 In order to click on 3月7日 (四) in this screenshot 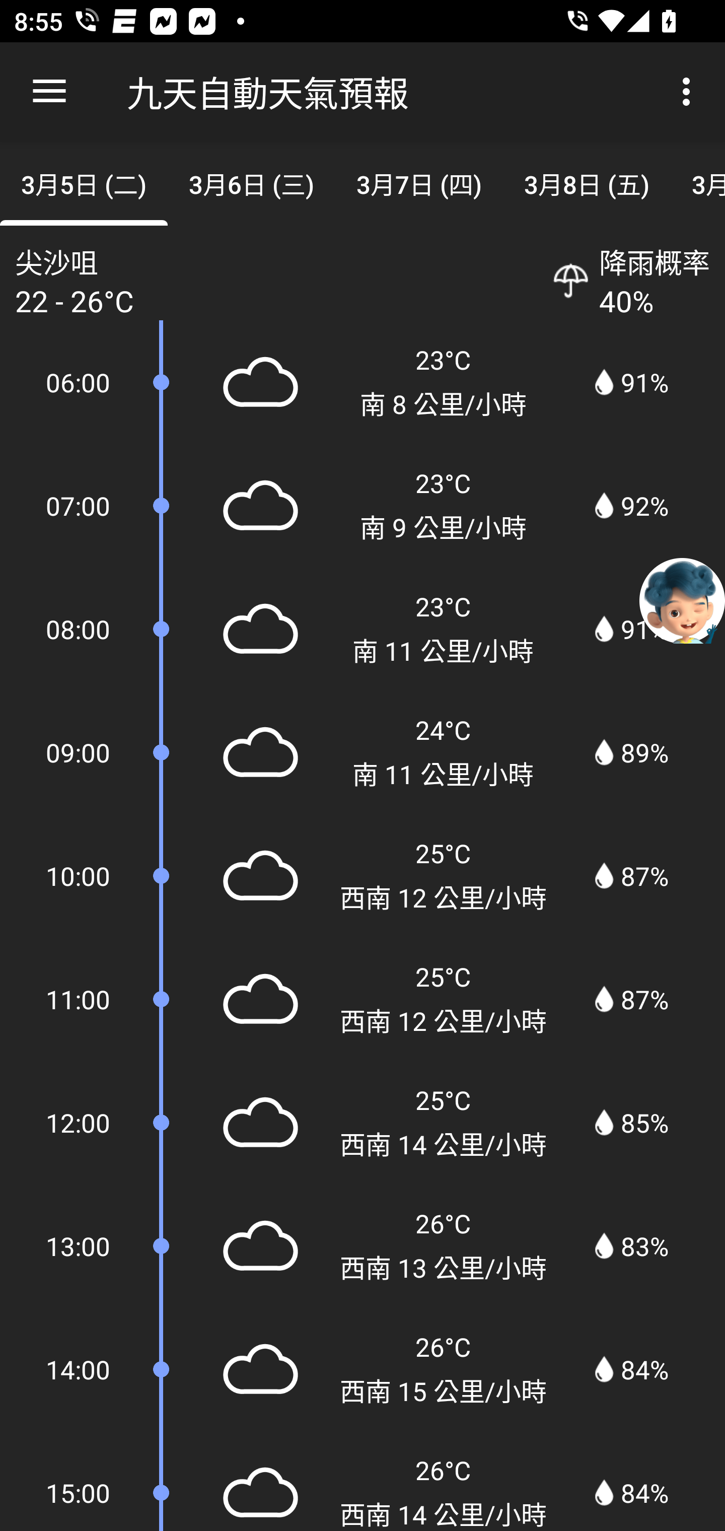, I will do `click(419, 182)`.